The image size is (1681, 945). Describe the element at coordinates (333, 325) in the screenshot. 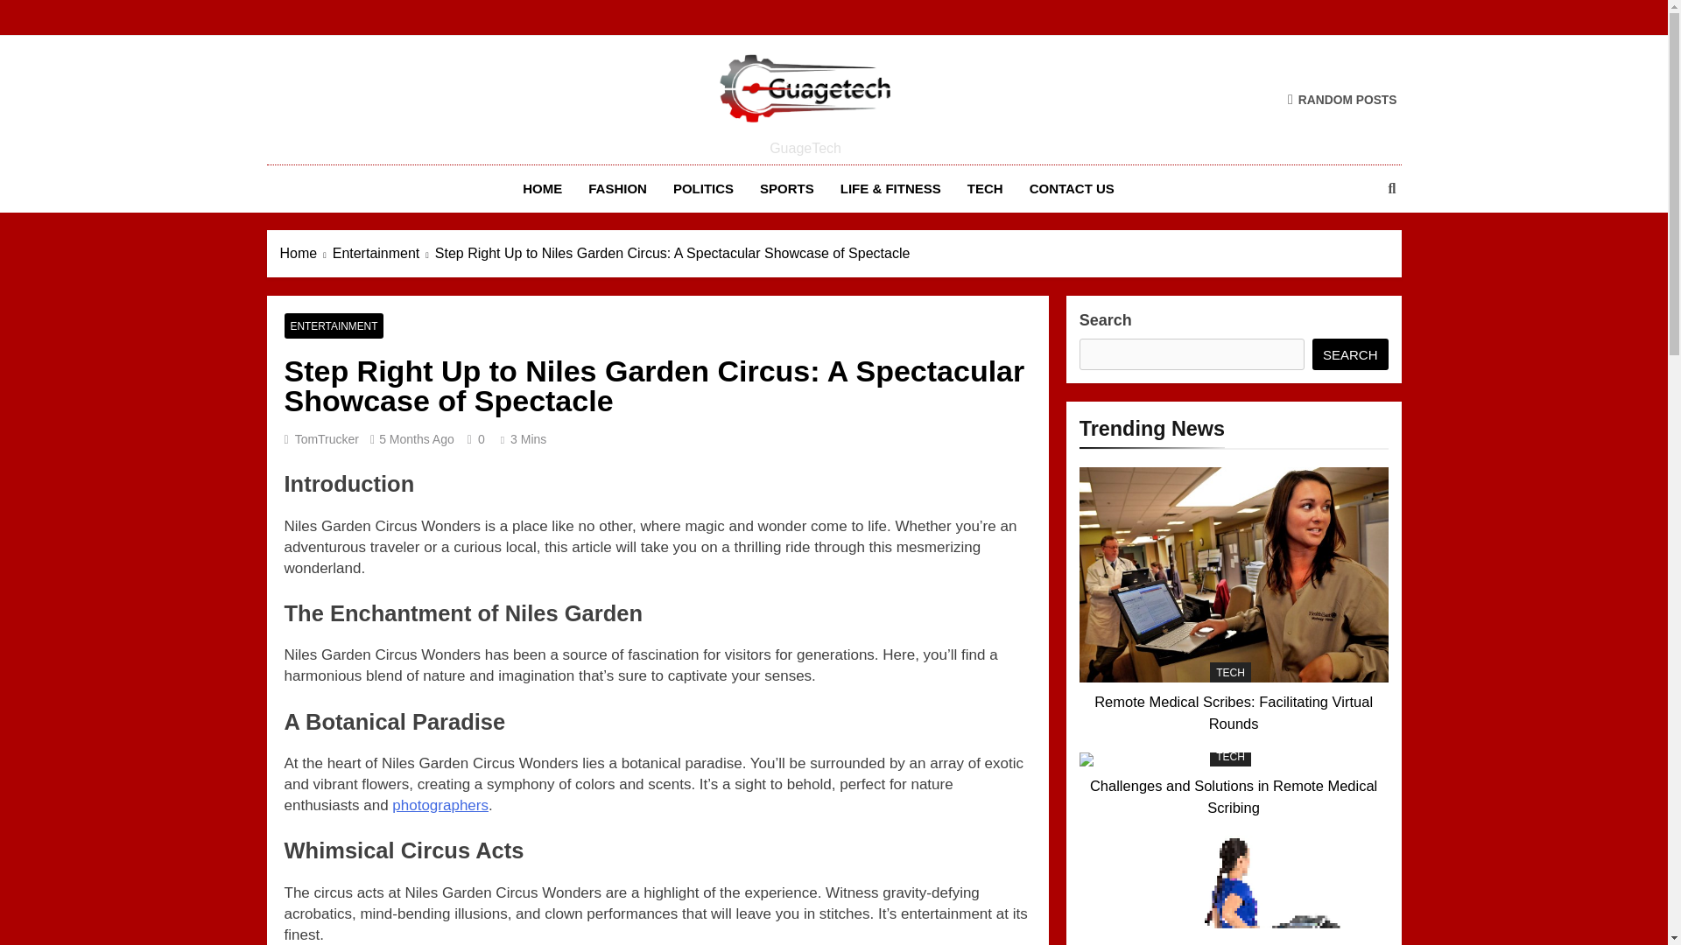

I see `ENTERTAINMENT` at that location.